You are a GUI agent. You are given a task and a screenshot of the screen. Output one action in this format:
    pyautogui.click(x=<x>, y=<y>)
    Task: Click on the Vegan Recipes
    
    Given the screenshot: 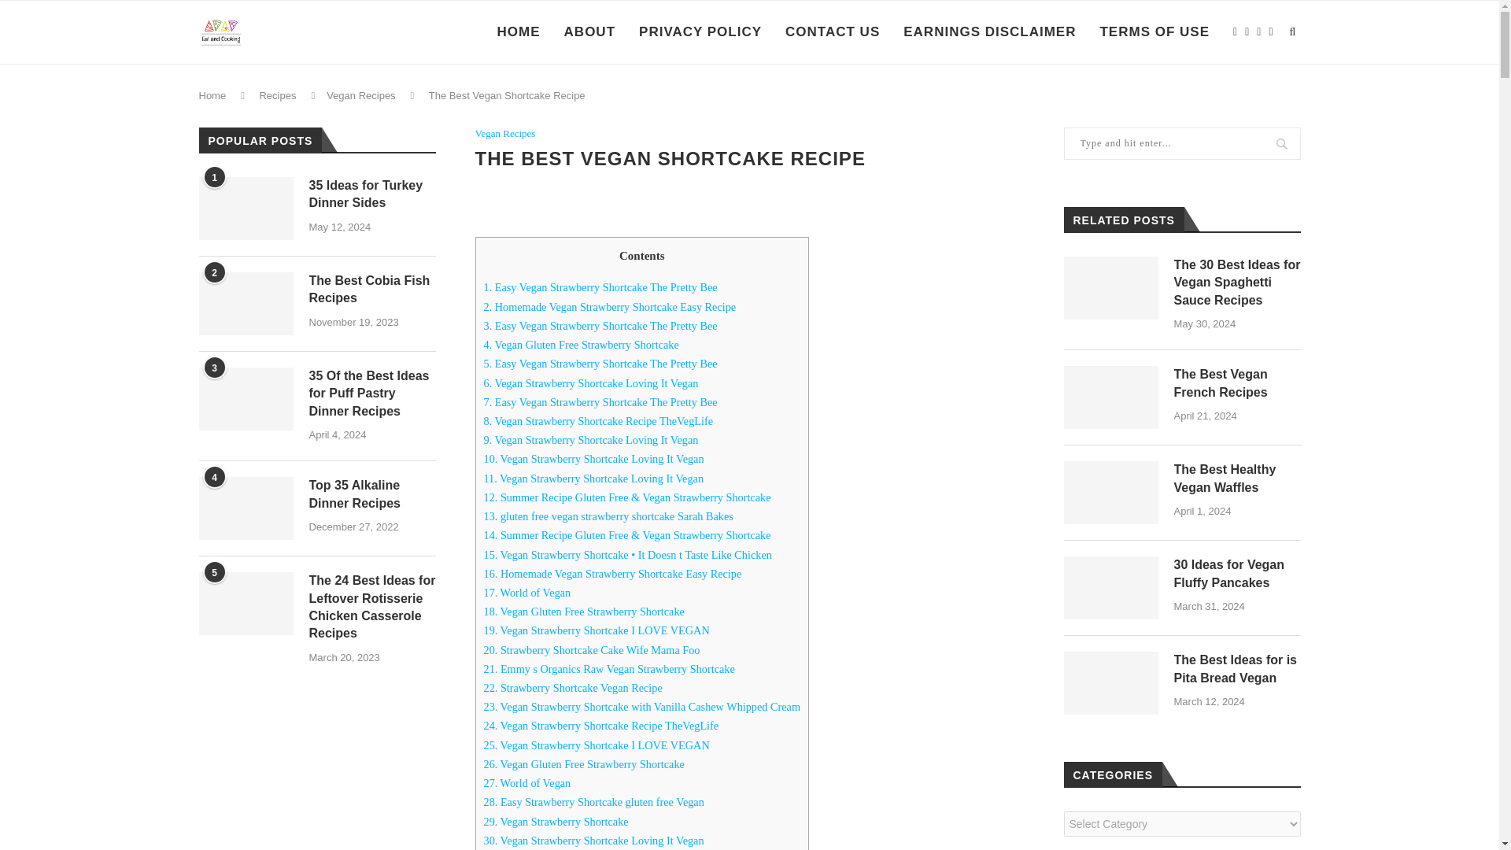 What is the action you would take?
    pyautogui.click(x=505, y=134)
    